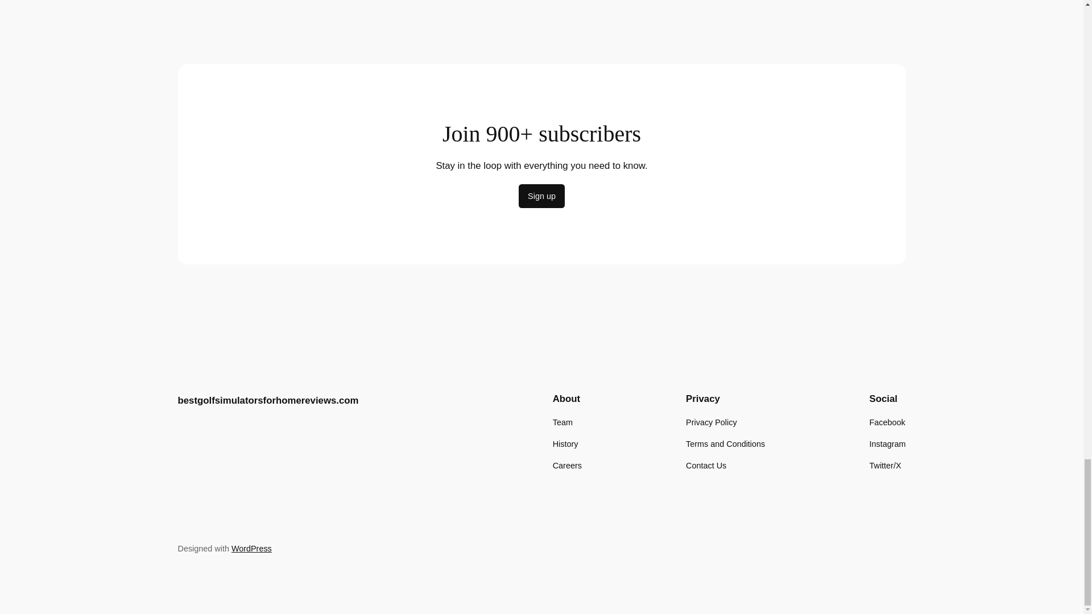 This screenshot has height=614, width=1092. I want to click on Contact Us, so click(705, 465).